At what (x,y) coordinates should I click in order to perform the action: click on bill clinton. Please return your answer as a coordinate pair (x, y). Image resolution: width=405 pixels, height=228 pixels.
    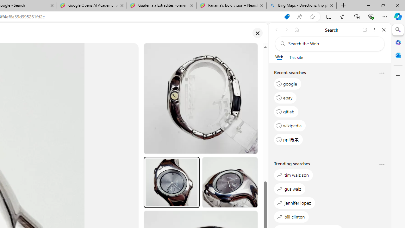
    Looking at the image, I should click on (291, 217).